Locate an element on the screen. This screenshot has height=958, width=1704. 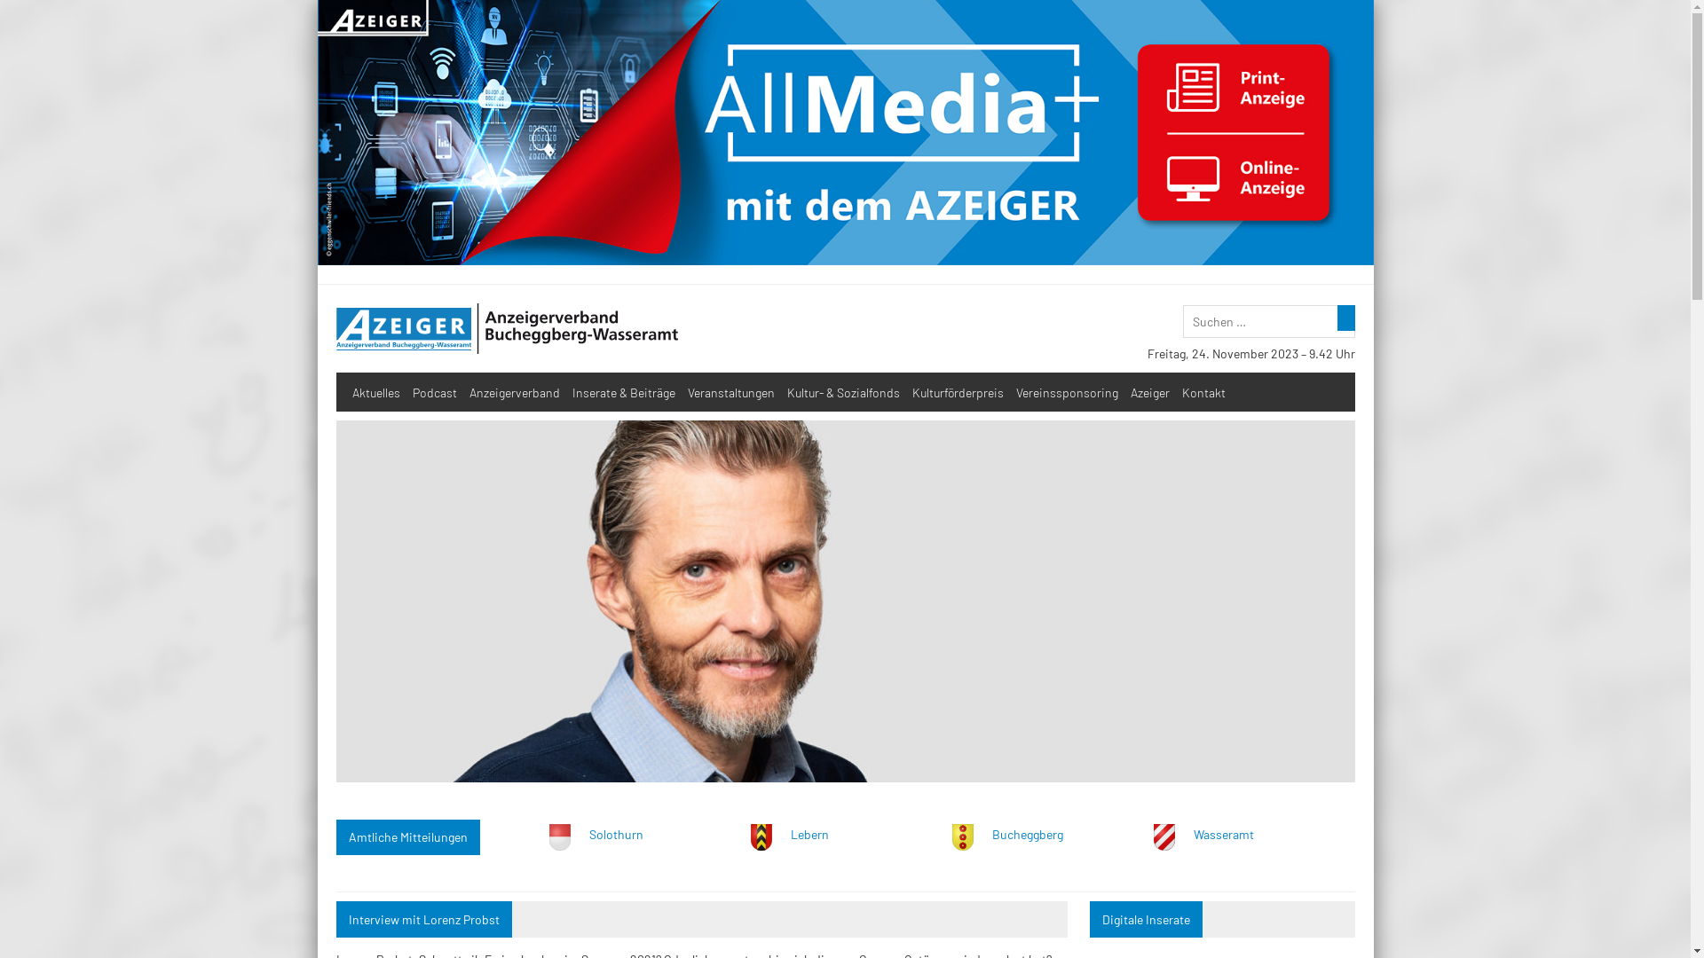
Wasseramt is located at coordinates (1223, 834).